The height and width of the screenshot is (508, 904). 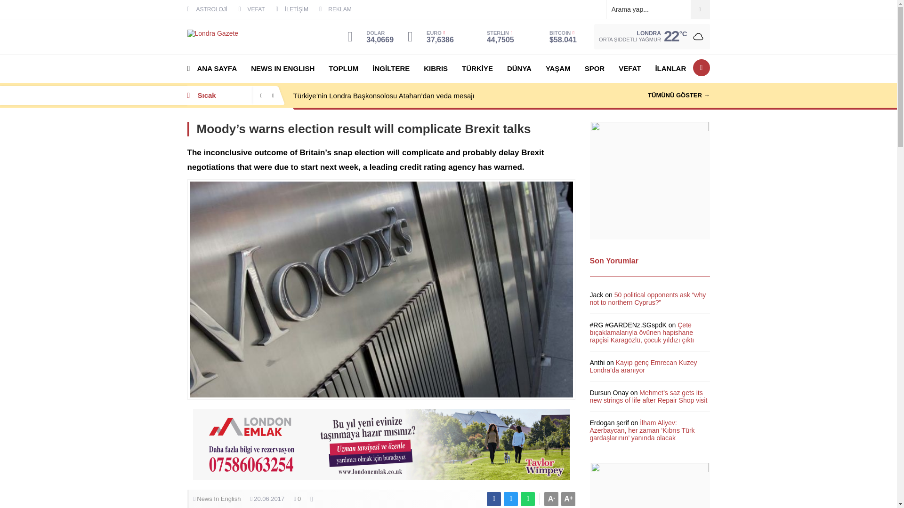 What do you see at coordinates (282, 69) in the screenshot?
I see `NEWS IN ENGLISH` at bounding box center [282, 69].